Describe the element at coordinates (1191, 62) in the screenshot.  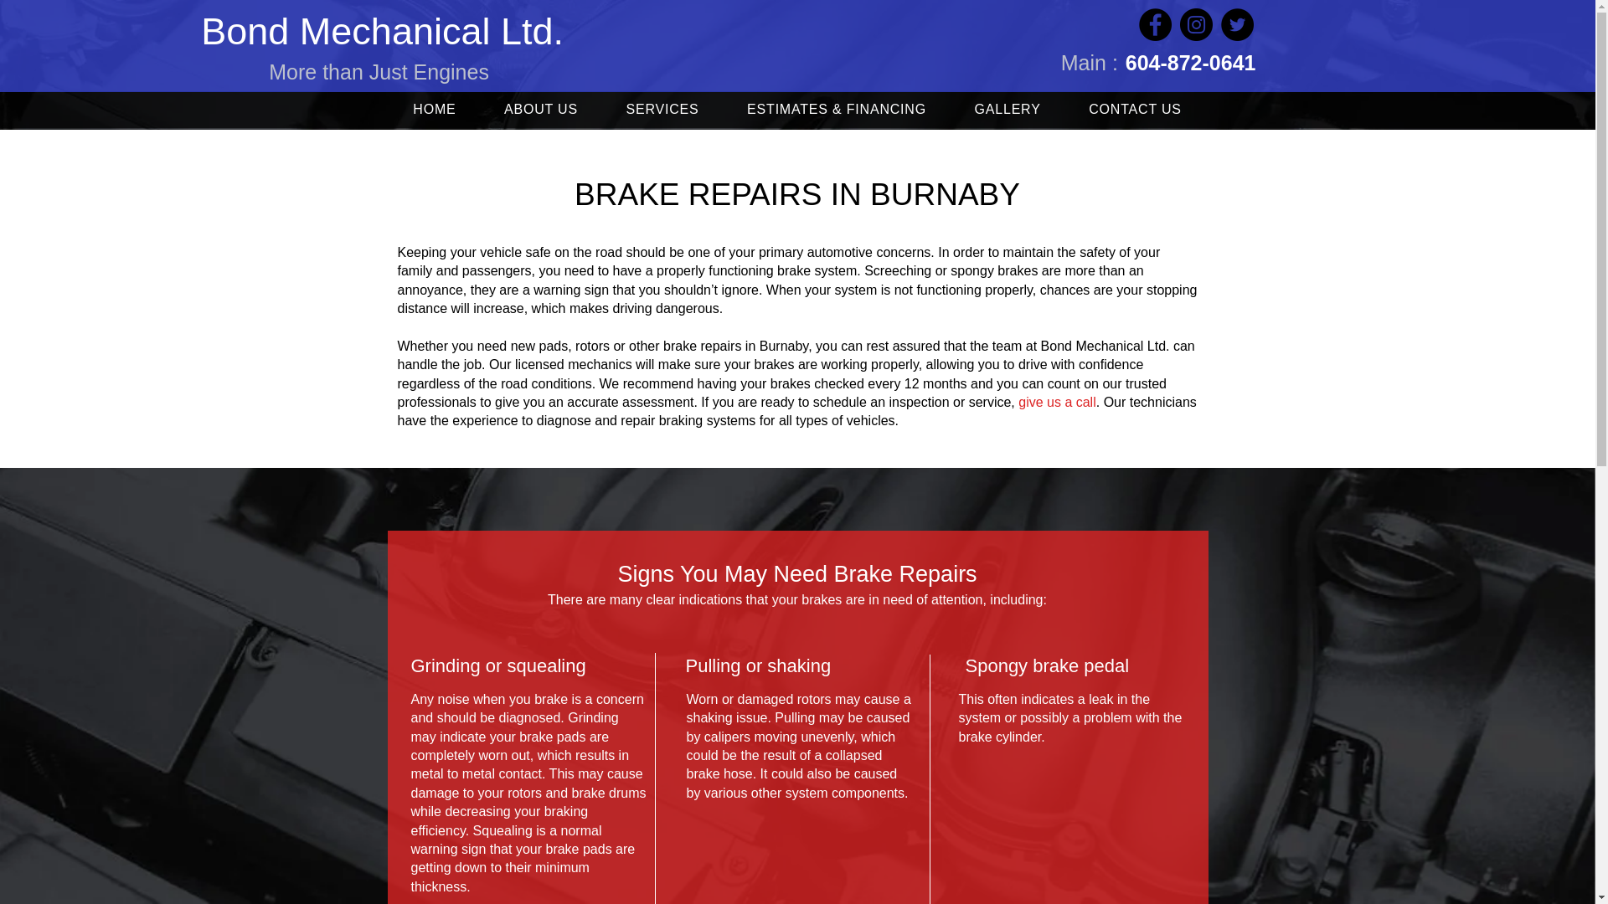
I see `604-872-0641` at that location.